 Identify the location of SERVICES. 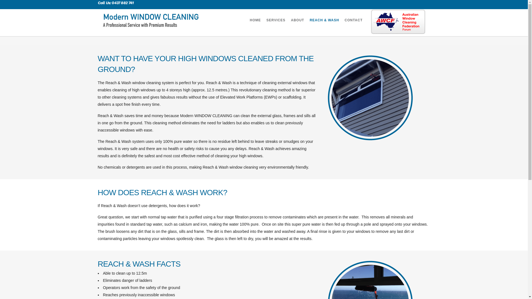
(276, 20).